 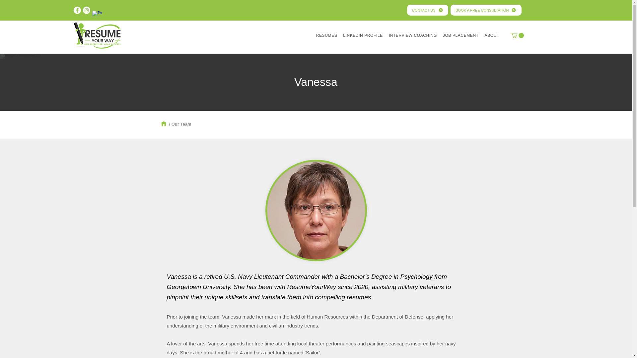 What do you see at coordinates (486, 10) in the screenshot?
I see `BOOK A FREE CONSULTATION` at bounding box center [486, 10].